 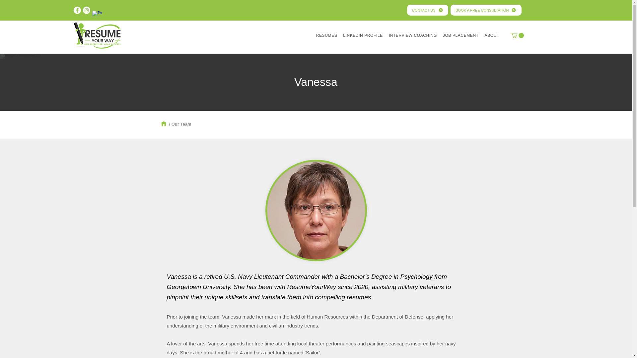 What do you see at coordinates (486, 10) in the screenshot?
I see `BOOK A FREE CONSULTATION` at bounding box center [486, 10].